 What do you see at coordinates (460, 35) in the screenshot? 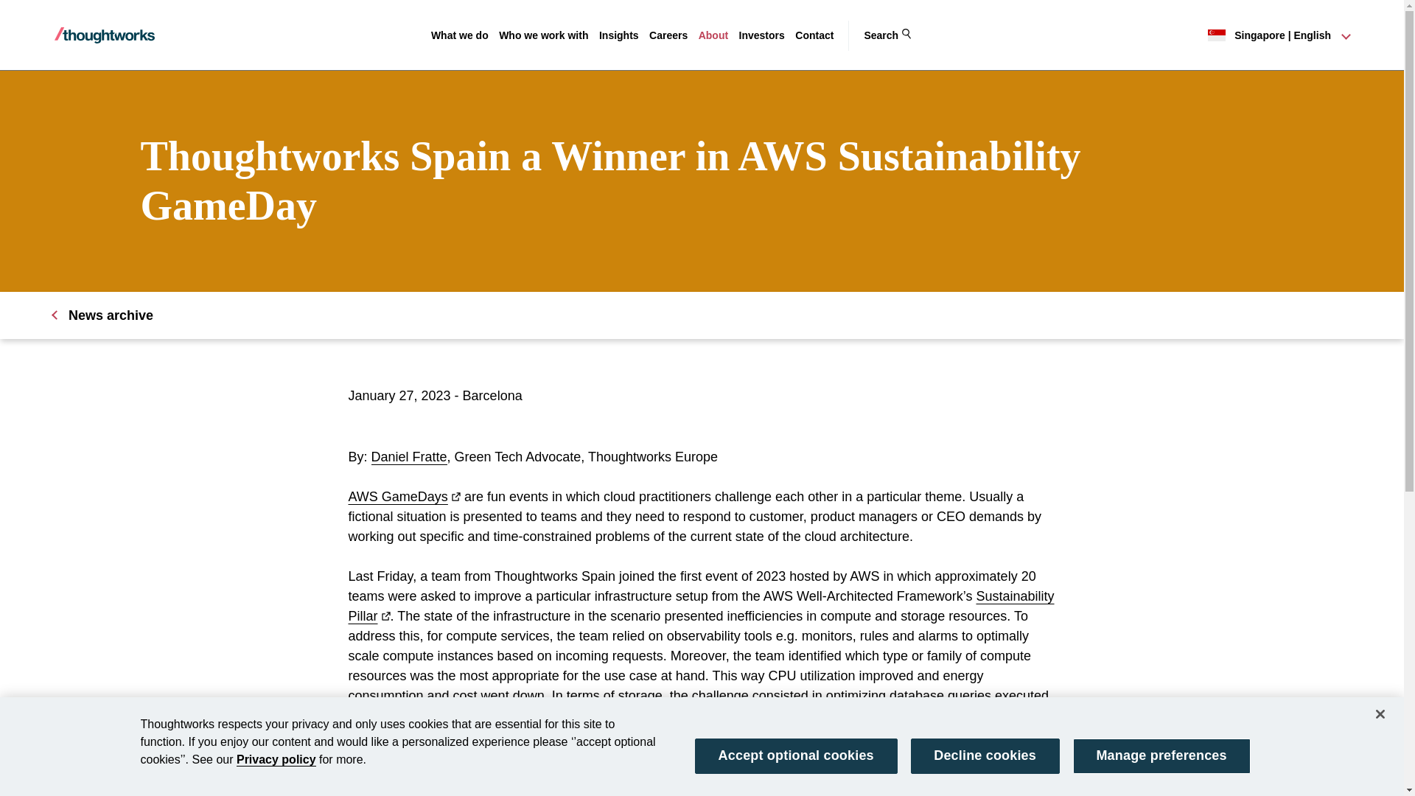
I see `What we do` at bounding box center [460, 35].